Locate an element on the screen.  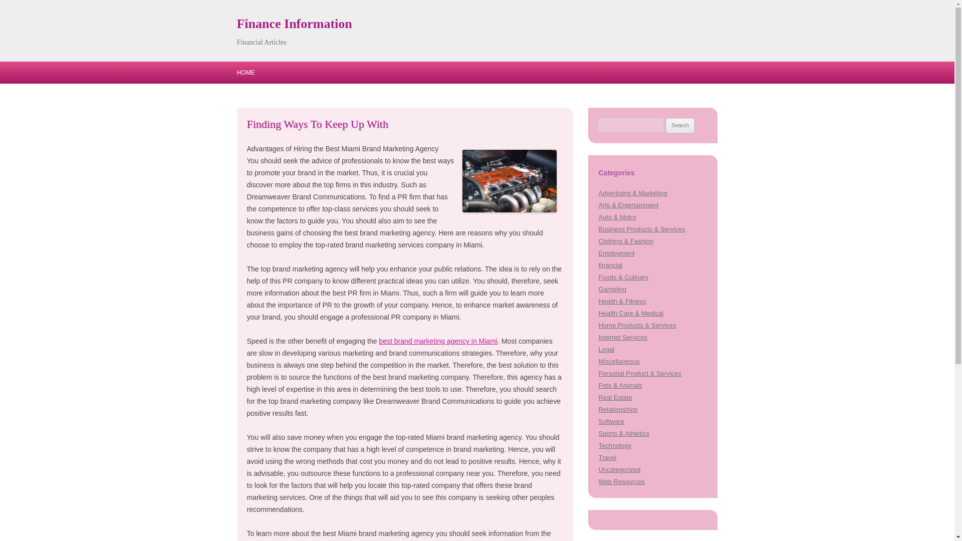
Web Resources is located at coordinates (621, 481).